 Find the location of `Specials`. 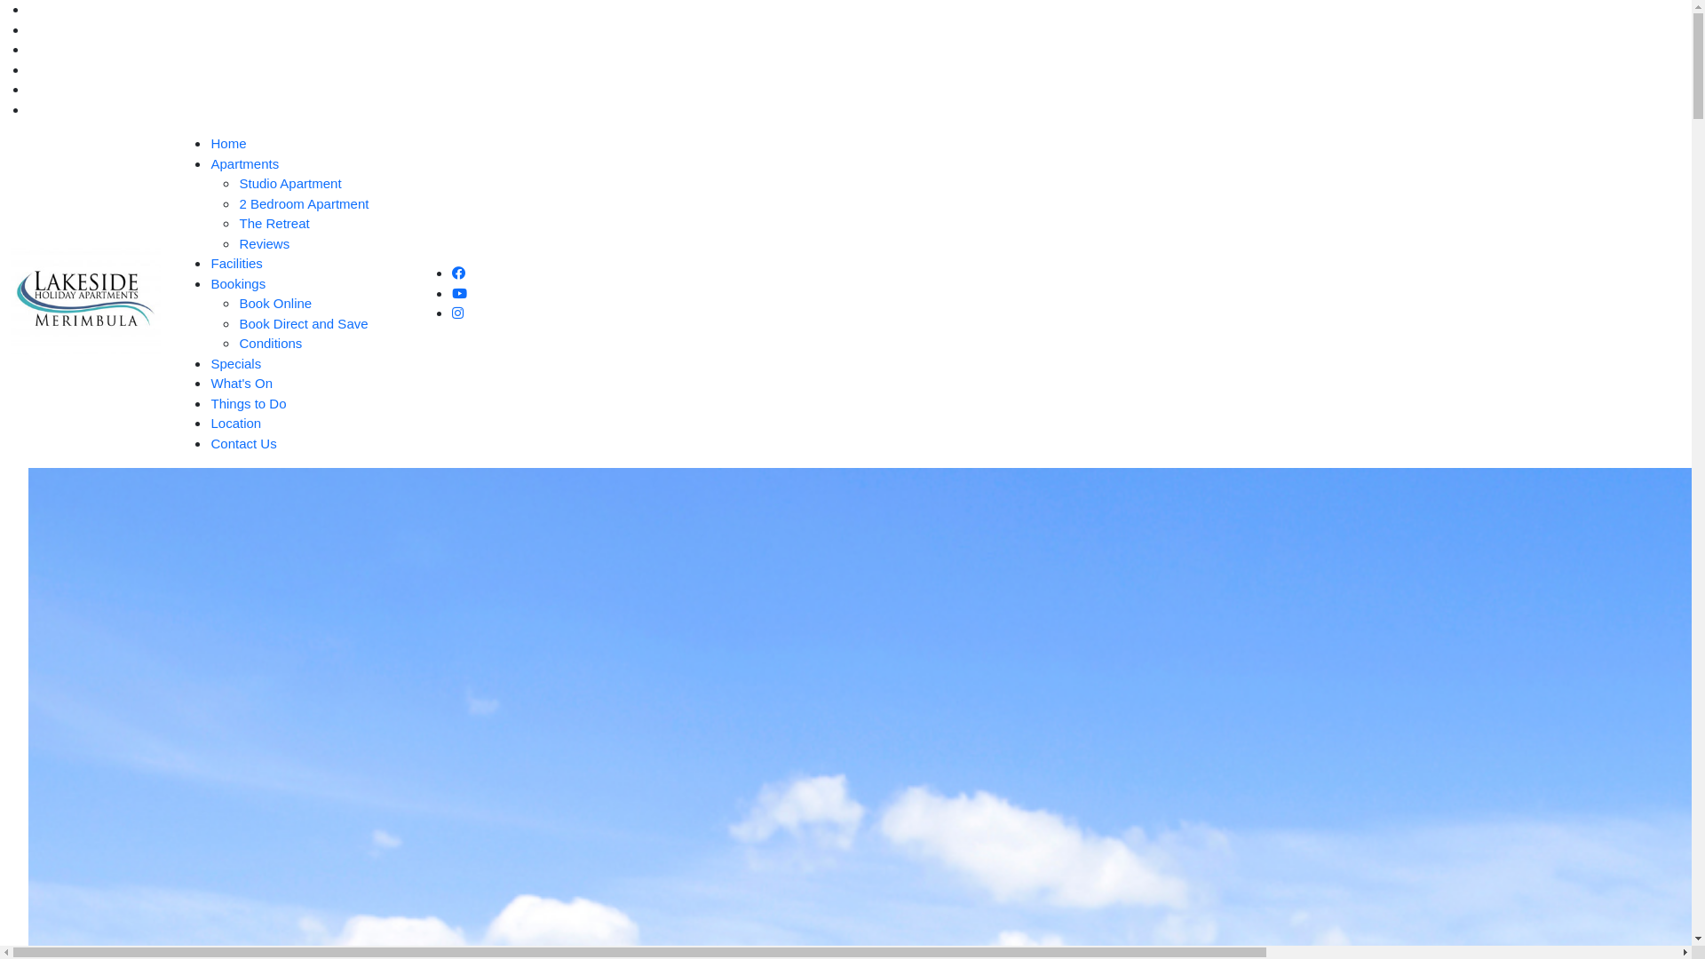

Specials is located at coordinates (236, 362).